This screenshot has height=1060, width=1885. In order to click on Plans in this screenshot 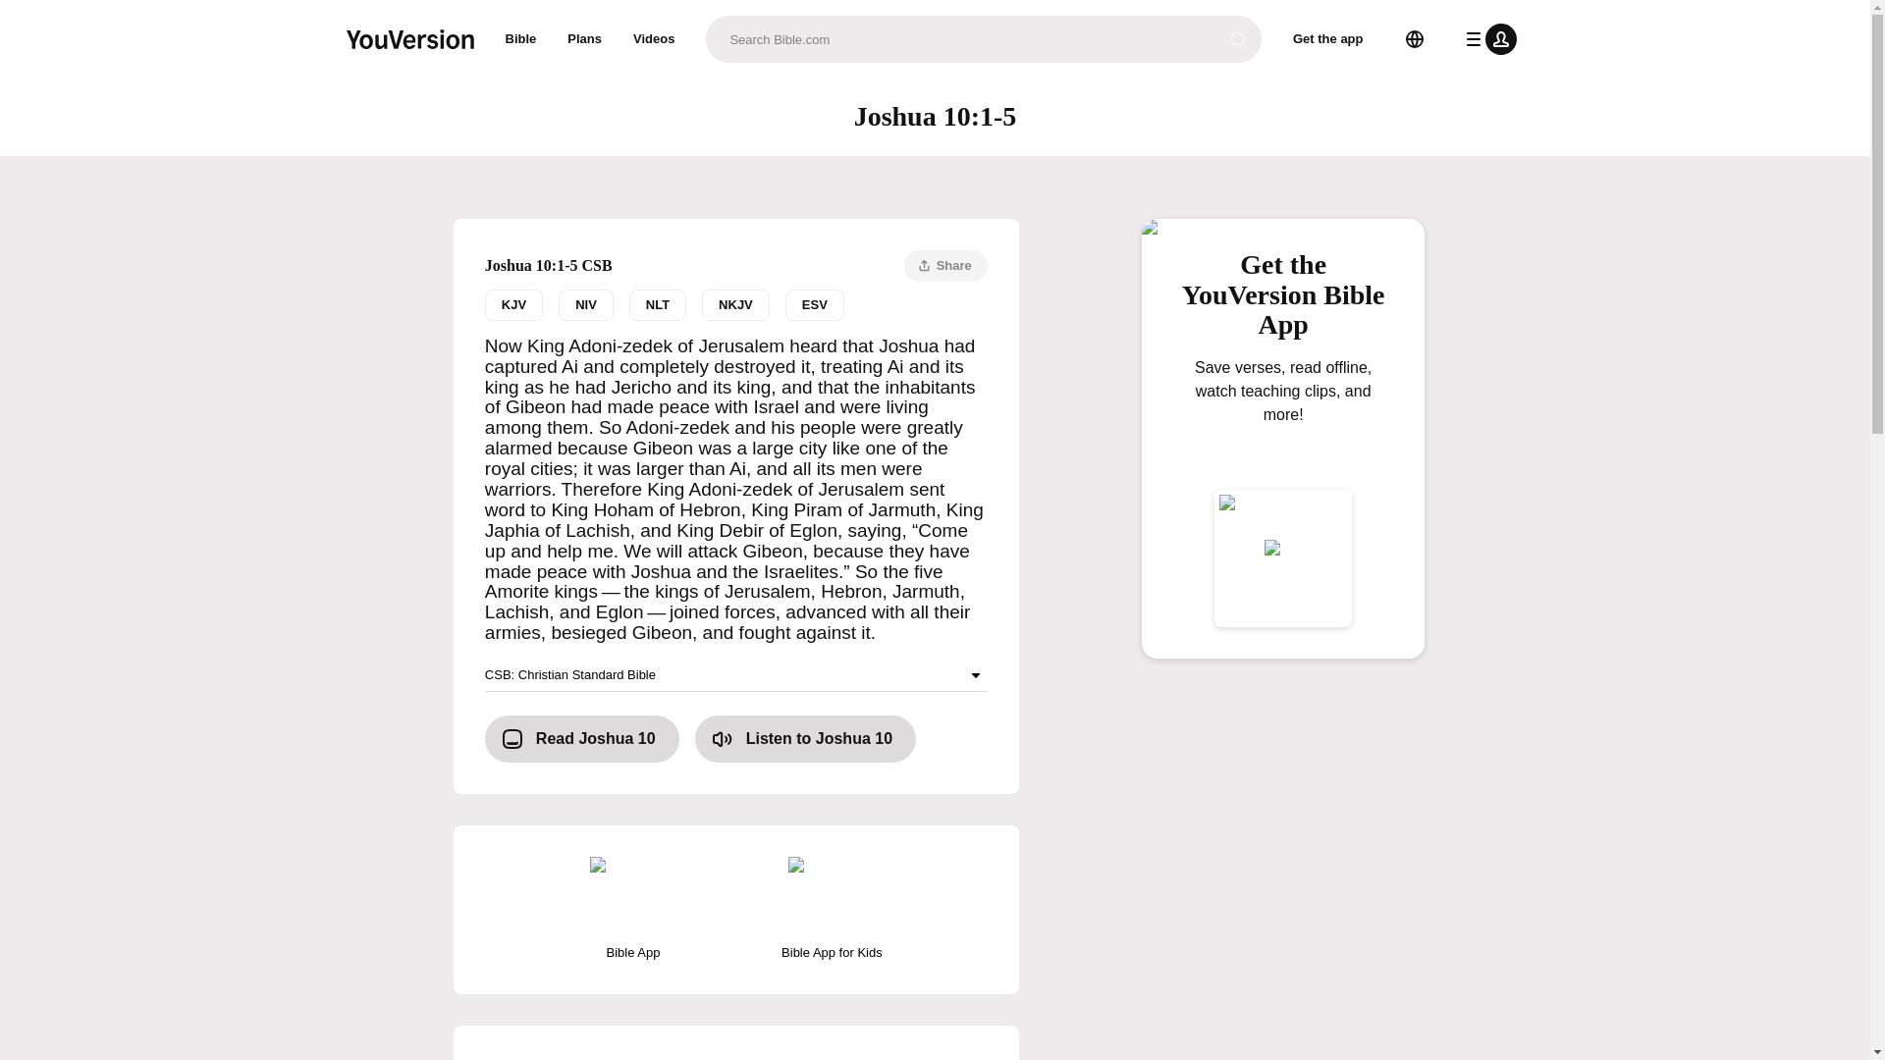, I will do `click(585, 39)`.